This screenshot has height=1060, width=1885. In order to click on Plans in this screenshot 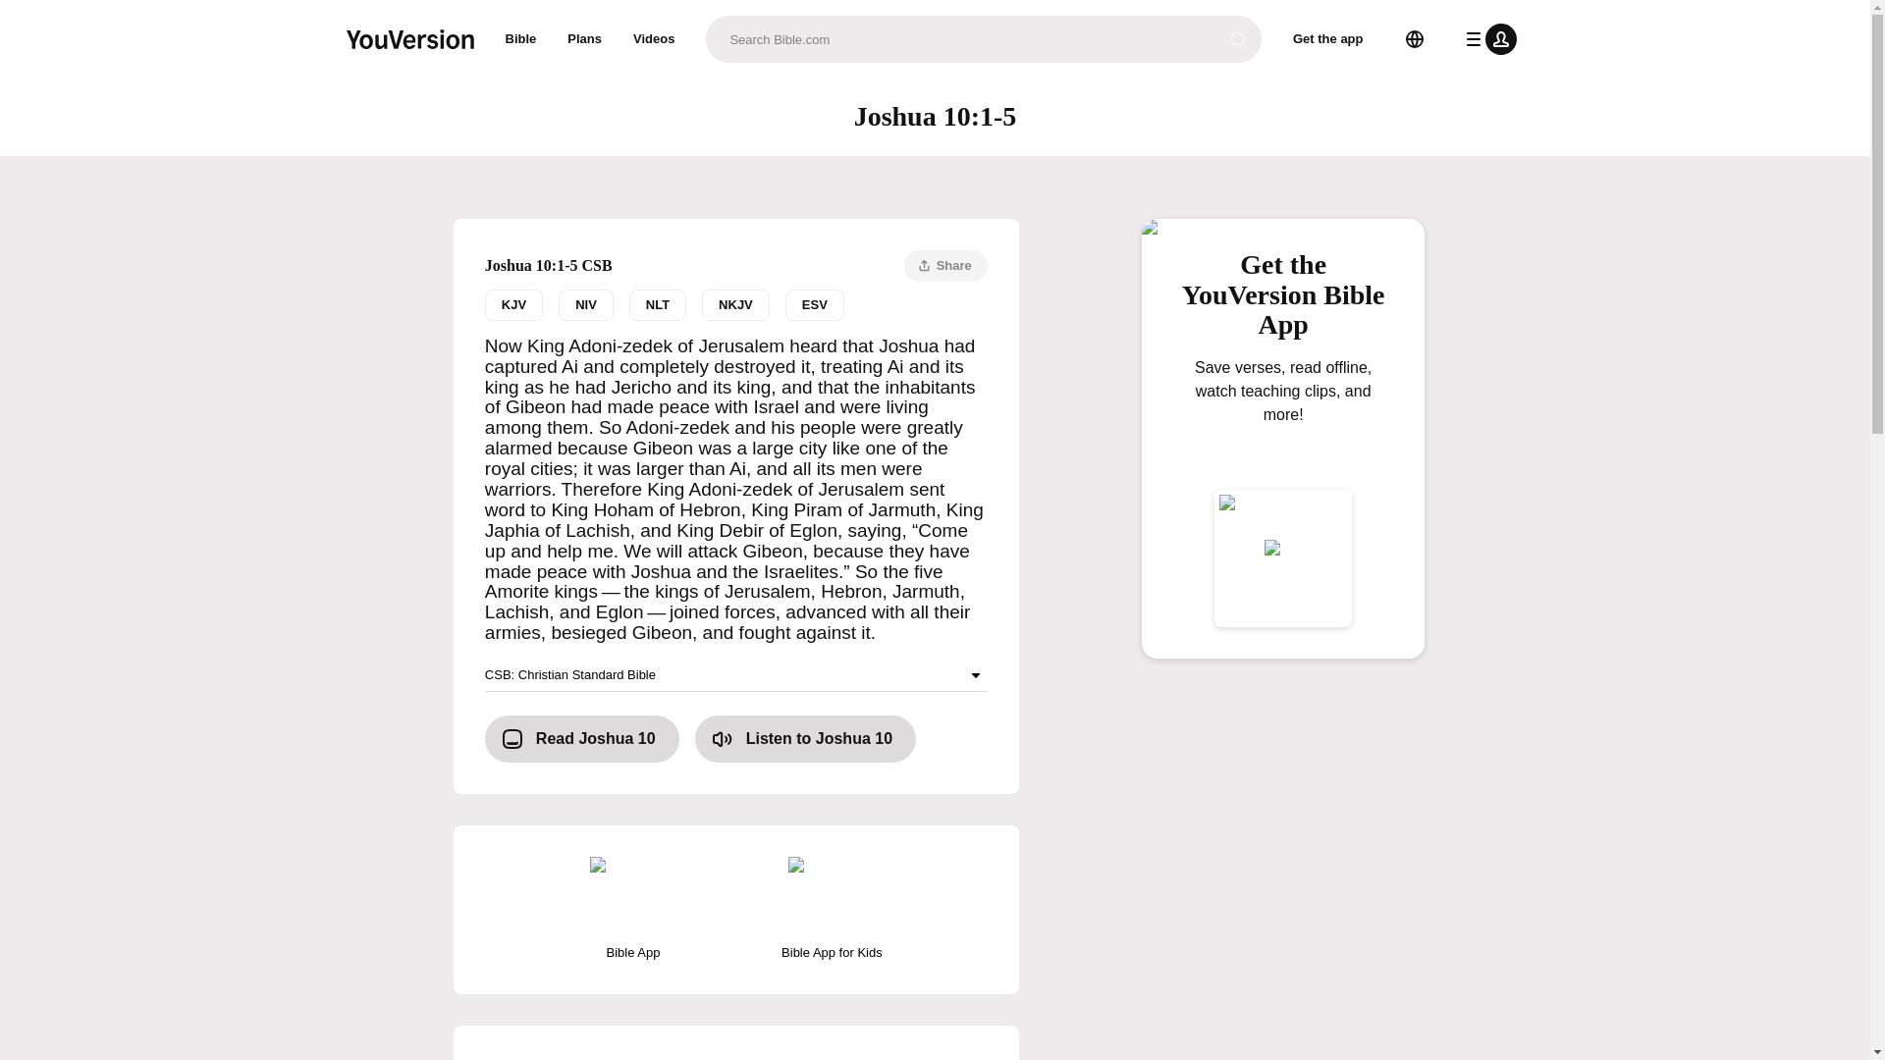, I will do `click(585, 39)`.